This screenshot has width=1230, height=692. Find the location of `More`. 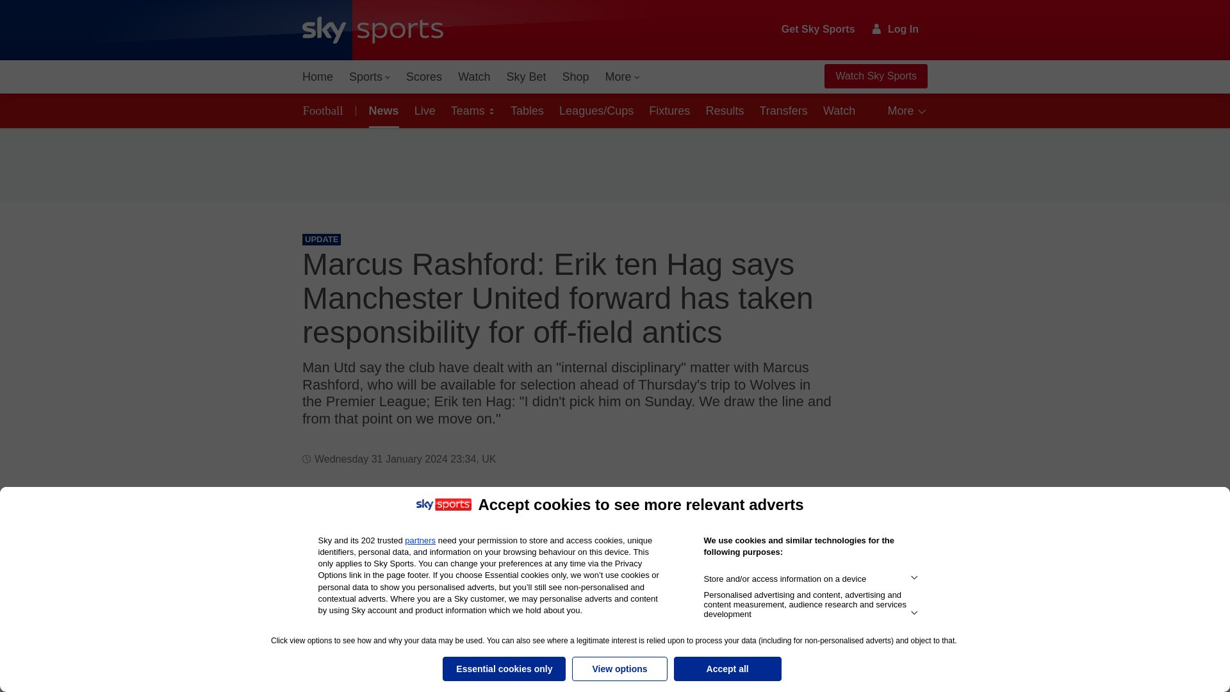

More is located at coordinates (623, 77).